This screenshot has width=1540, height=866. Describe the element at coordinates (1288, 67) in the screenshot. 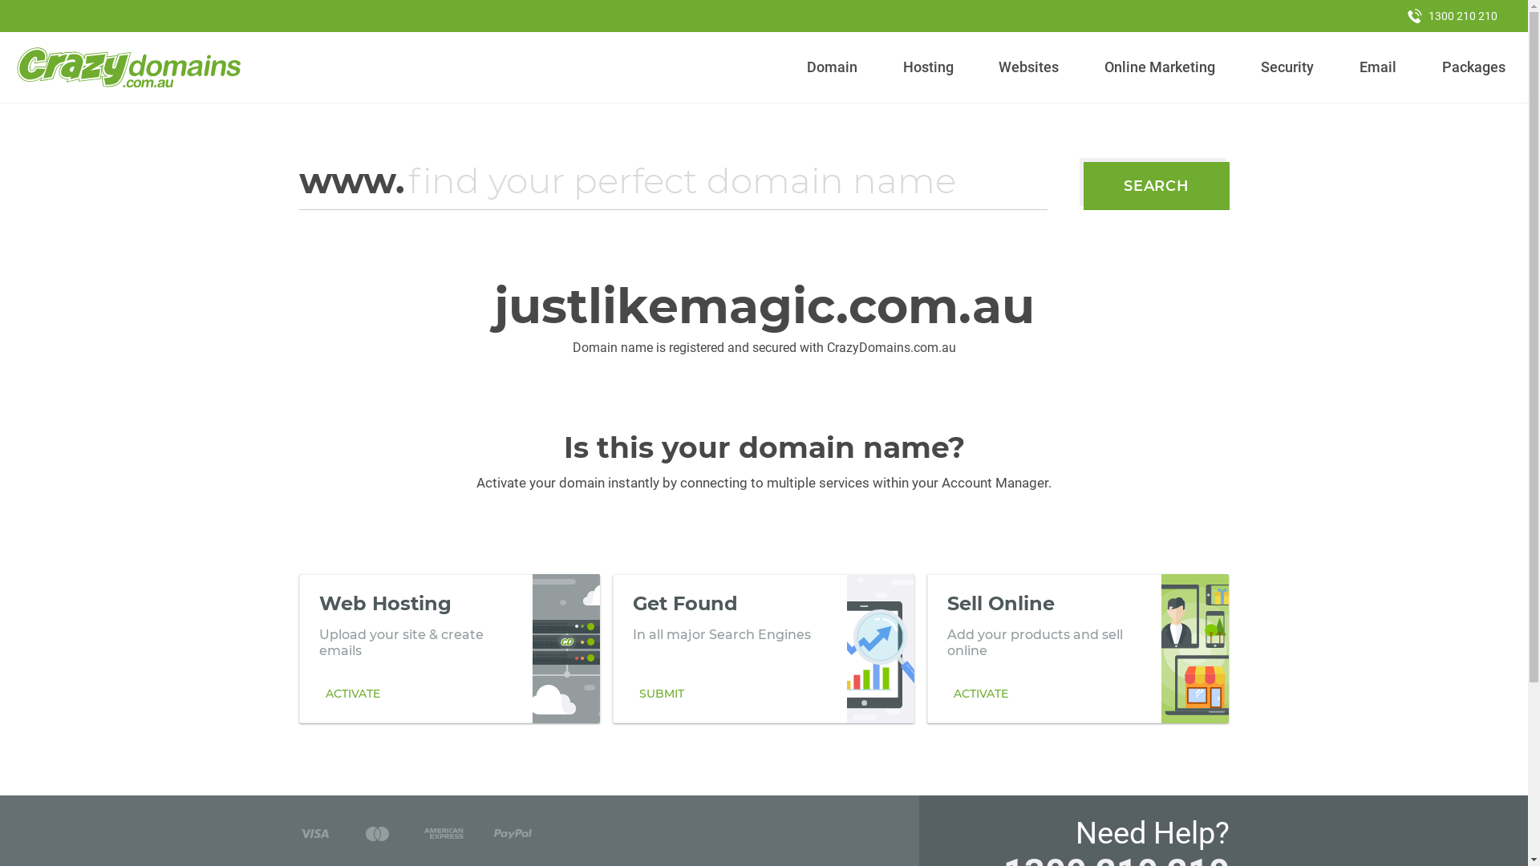

I see `Security` at that location.